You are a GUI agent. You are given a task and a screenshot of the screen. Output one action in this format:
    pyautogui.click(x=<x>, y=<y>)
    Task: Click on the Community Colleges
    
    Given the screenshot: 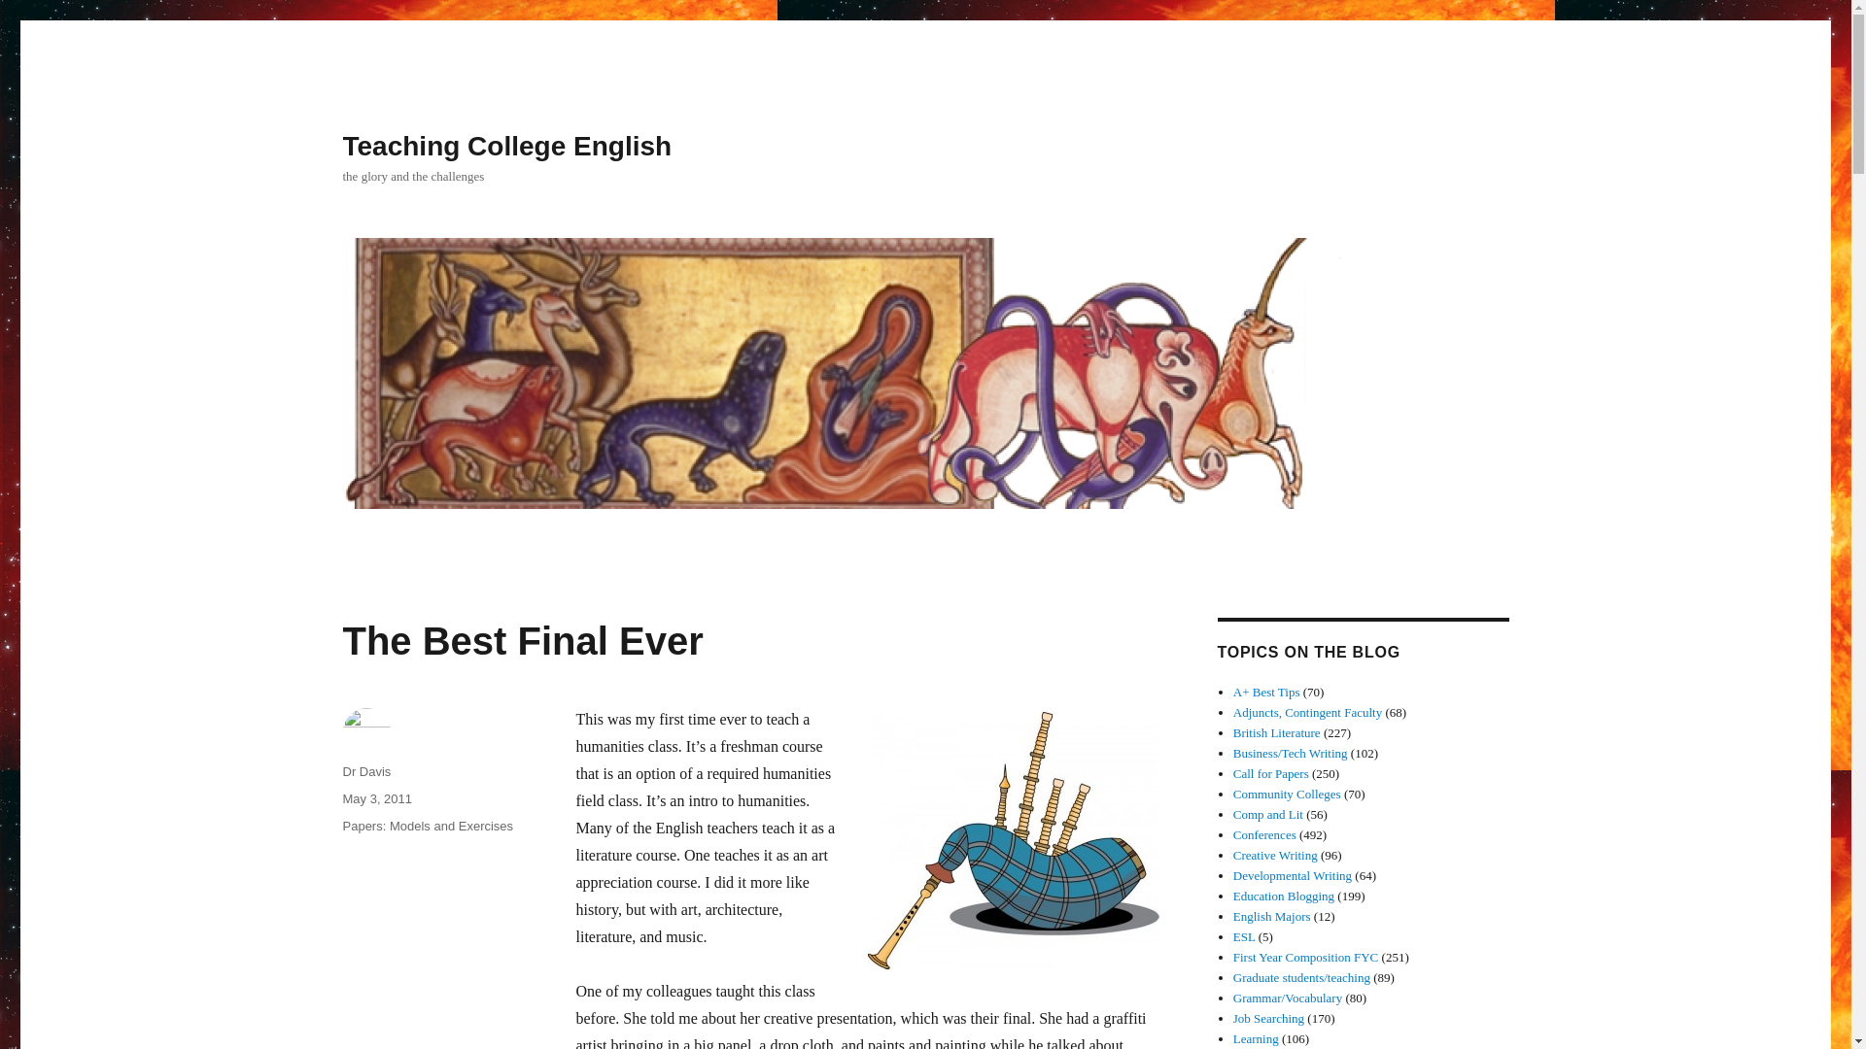 What is the action you would take?
    pyautogui.click(x=1287, y=795)
    